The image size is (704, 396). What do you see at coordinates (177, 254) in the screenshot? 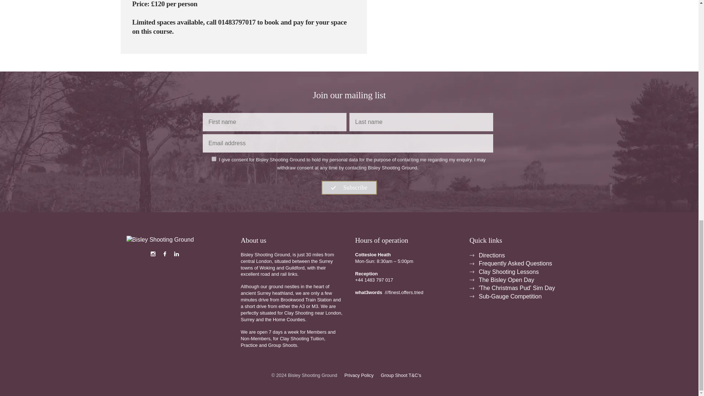
I see `Connect with us on LinkedIn` at bounding box center [177, 254].